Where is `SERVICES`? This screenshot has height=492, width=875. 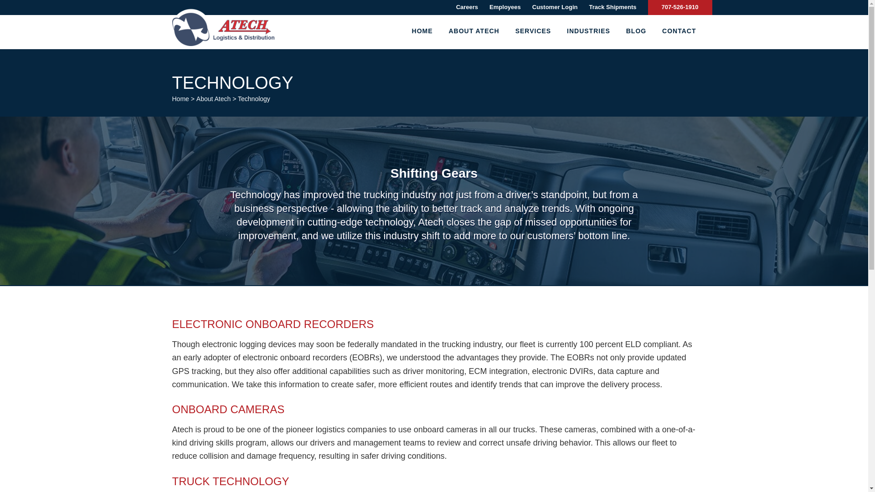 SERVICES is located at coordinates (533, 31).